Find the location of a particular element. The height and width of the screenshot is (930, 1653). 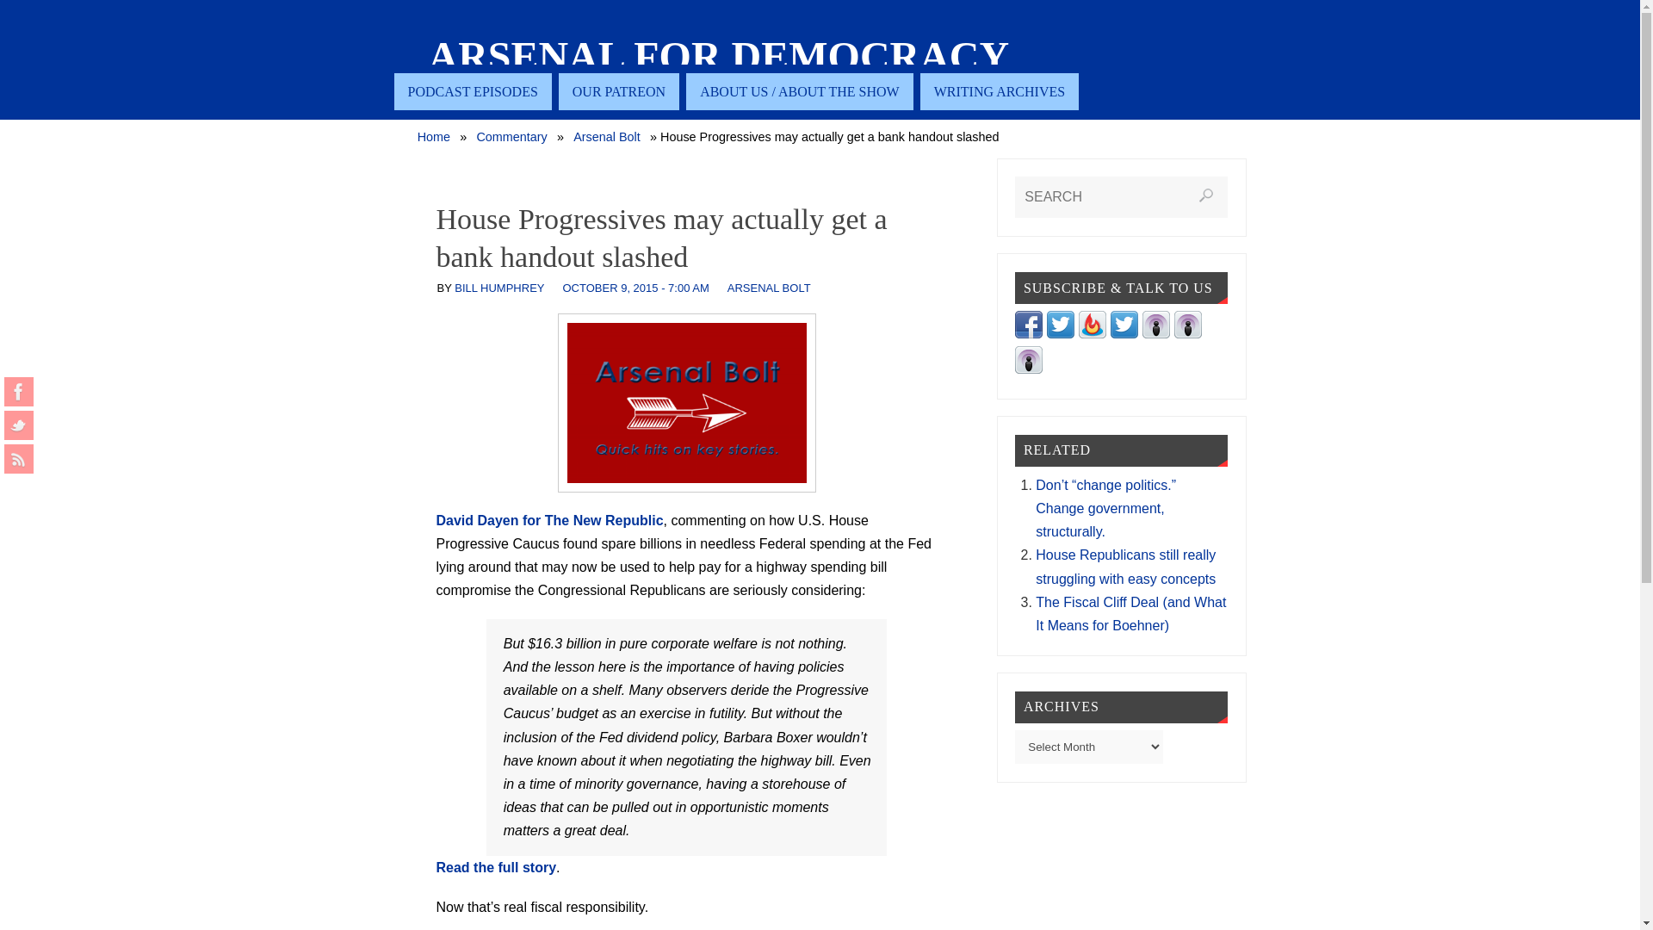

Read the full story is located at coordinates (496, 868).